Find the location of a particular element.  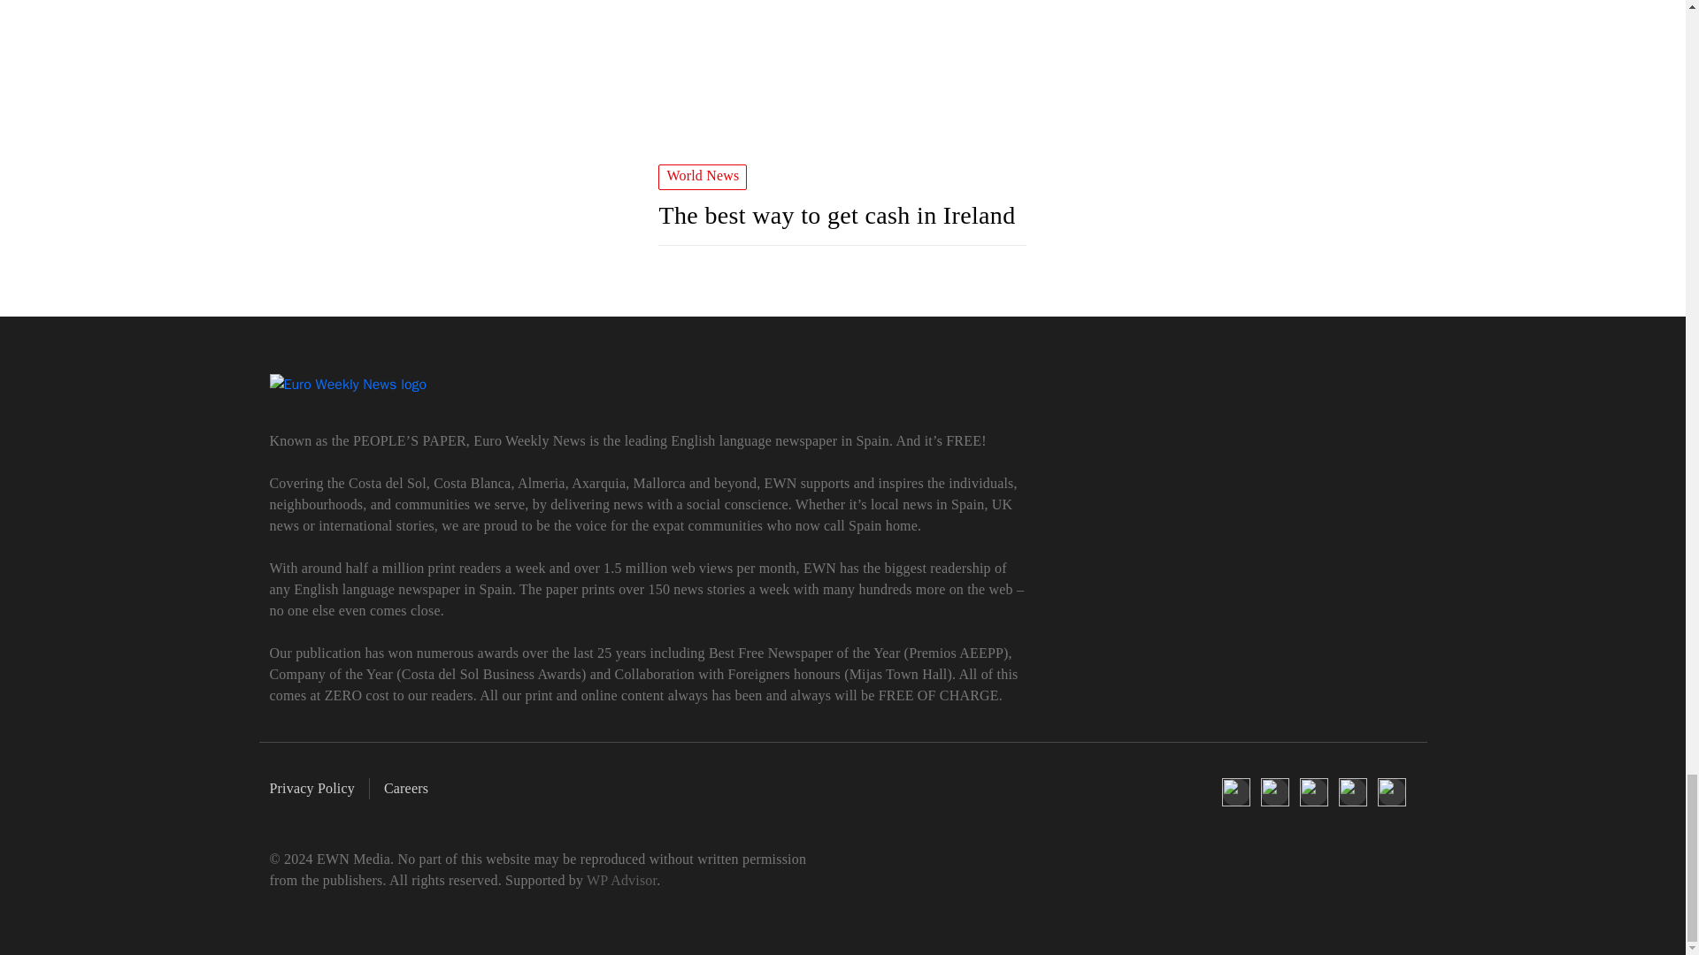

WP Advisor - WordPress done right! is located at coordinates (621, 881).